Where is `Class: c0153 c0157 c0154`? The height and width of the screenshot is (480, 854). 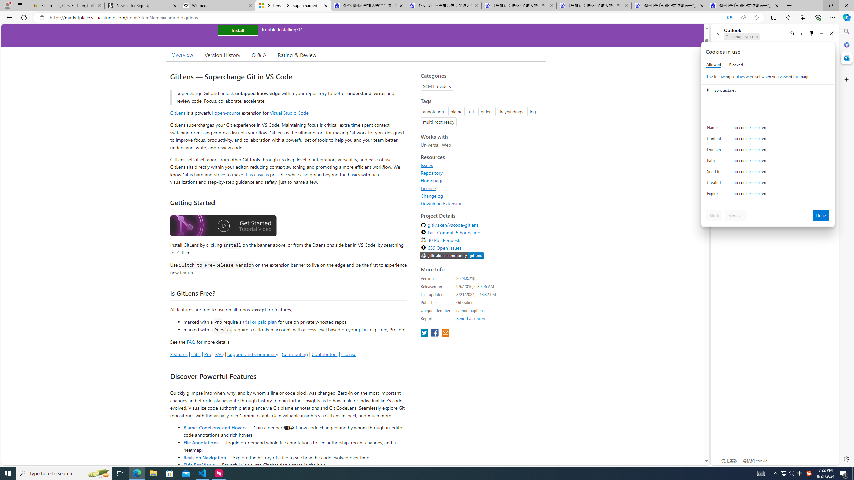
Class: c0153 c0157 c0154 is located at coordinates (768, 129).